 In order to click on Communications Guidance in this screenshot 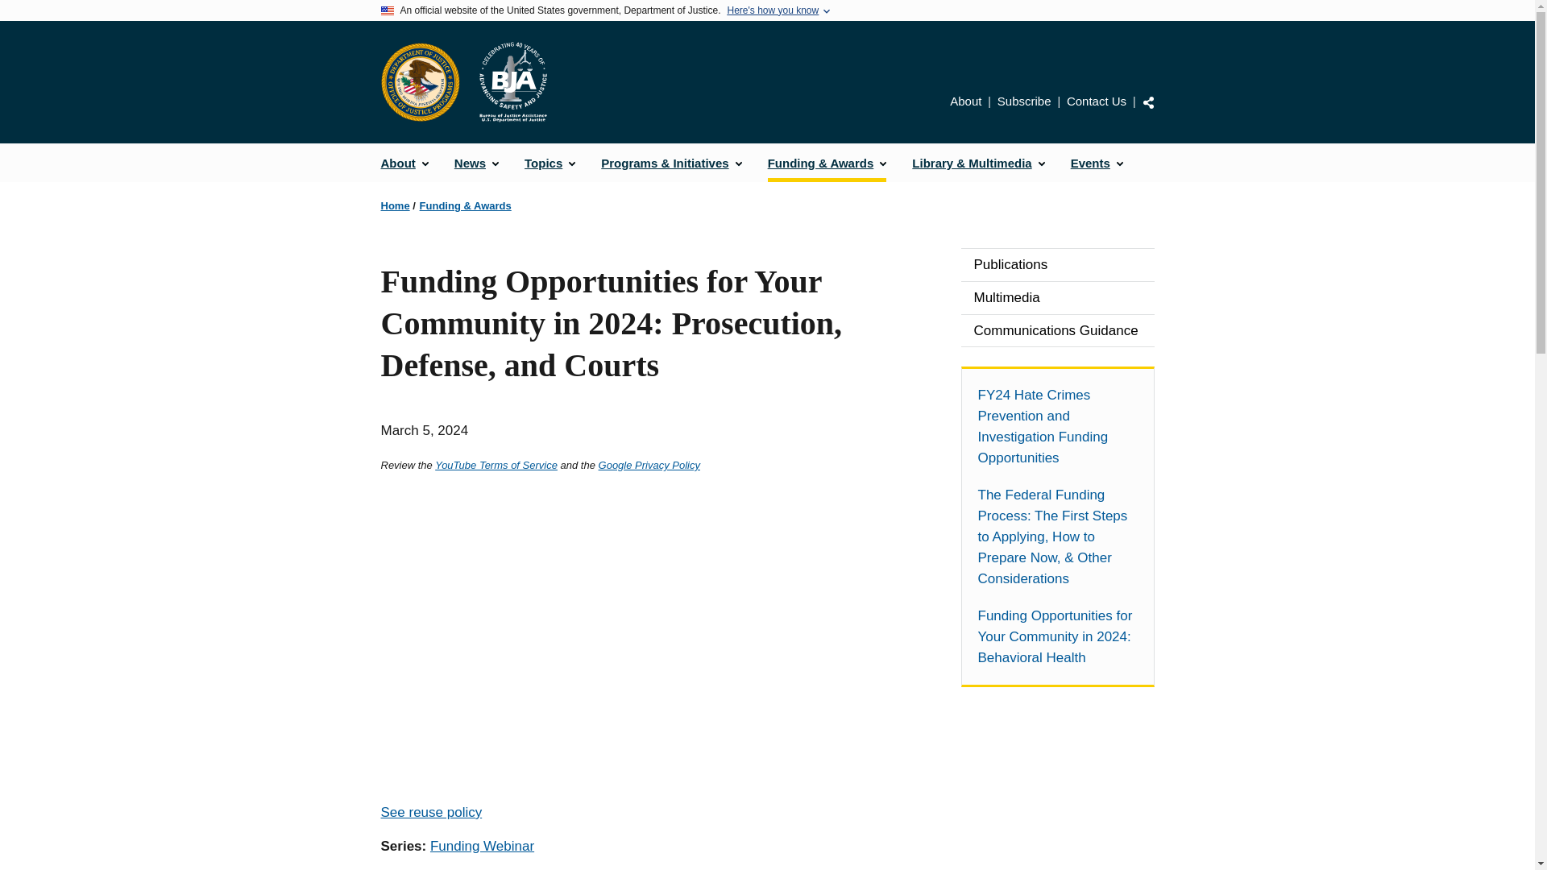, I will do `click(1057, 330)`.